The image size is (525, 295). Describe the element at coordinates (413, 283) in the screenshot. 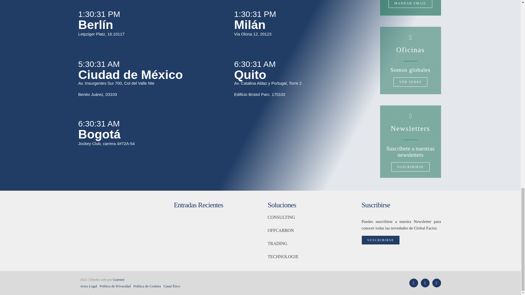

I see `X` at that location.